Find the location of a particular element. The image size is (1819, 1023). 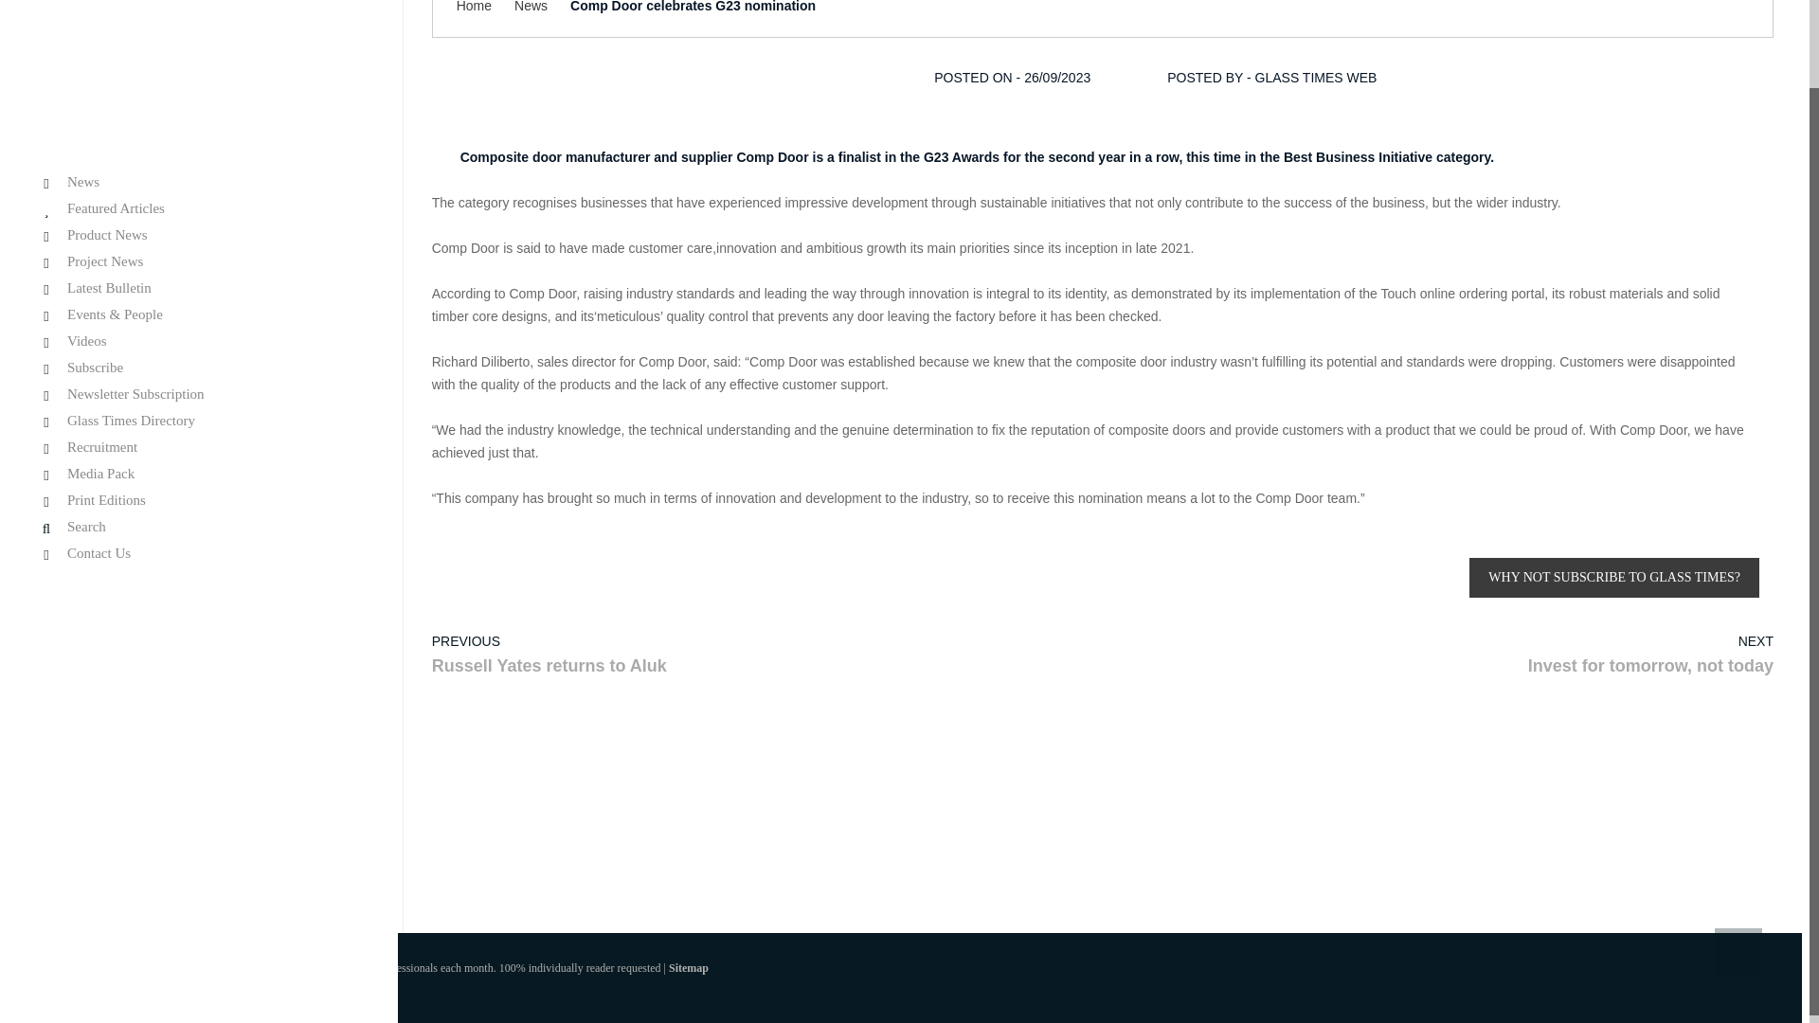

Print Editions is located at coordinates (199, 403).